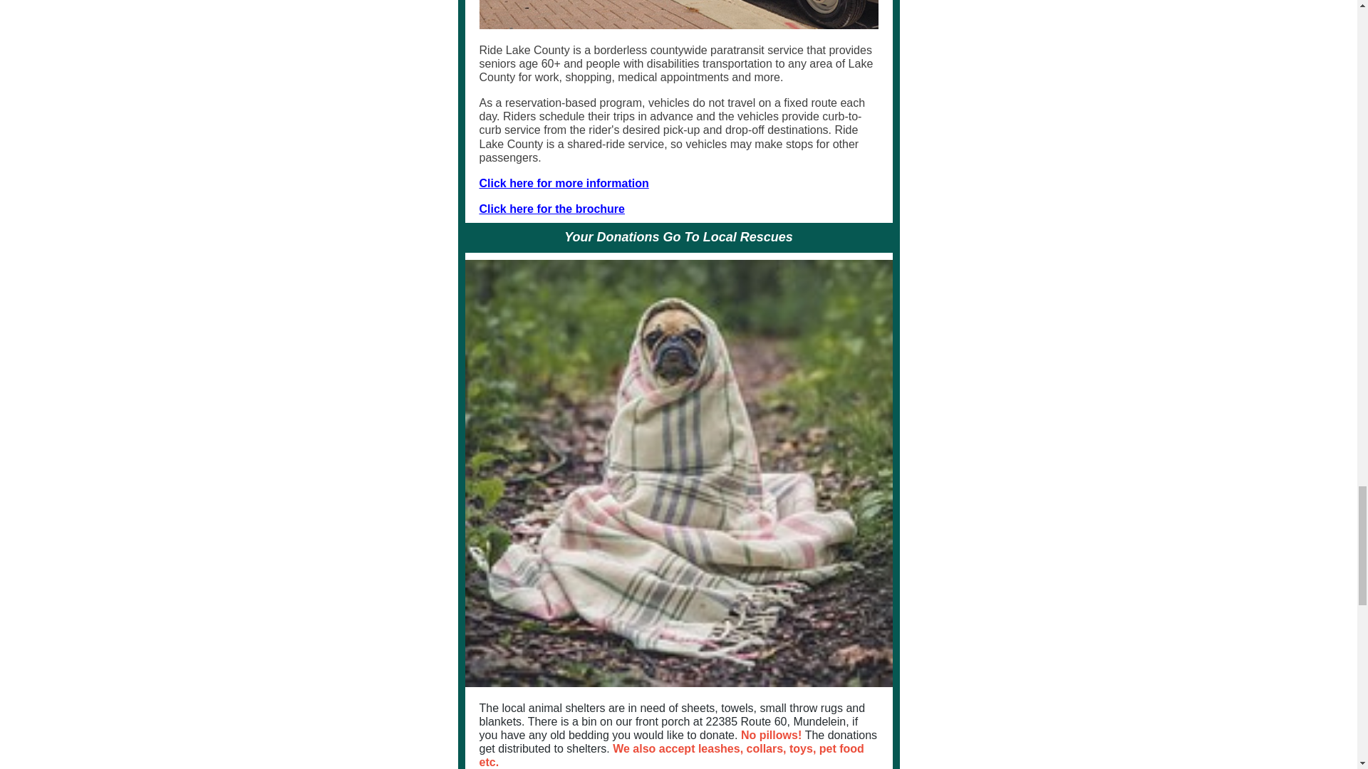 The height and width of the screenshot is (769, 1368). I want to click on Click here for the brochure, so click(551, 209).